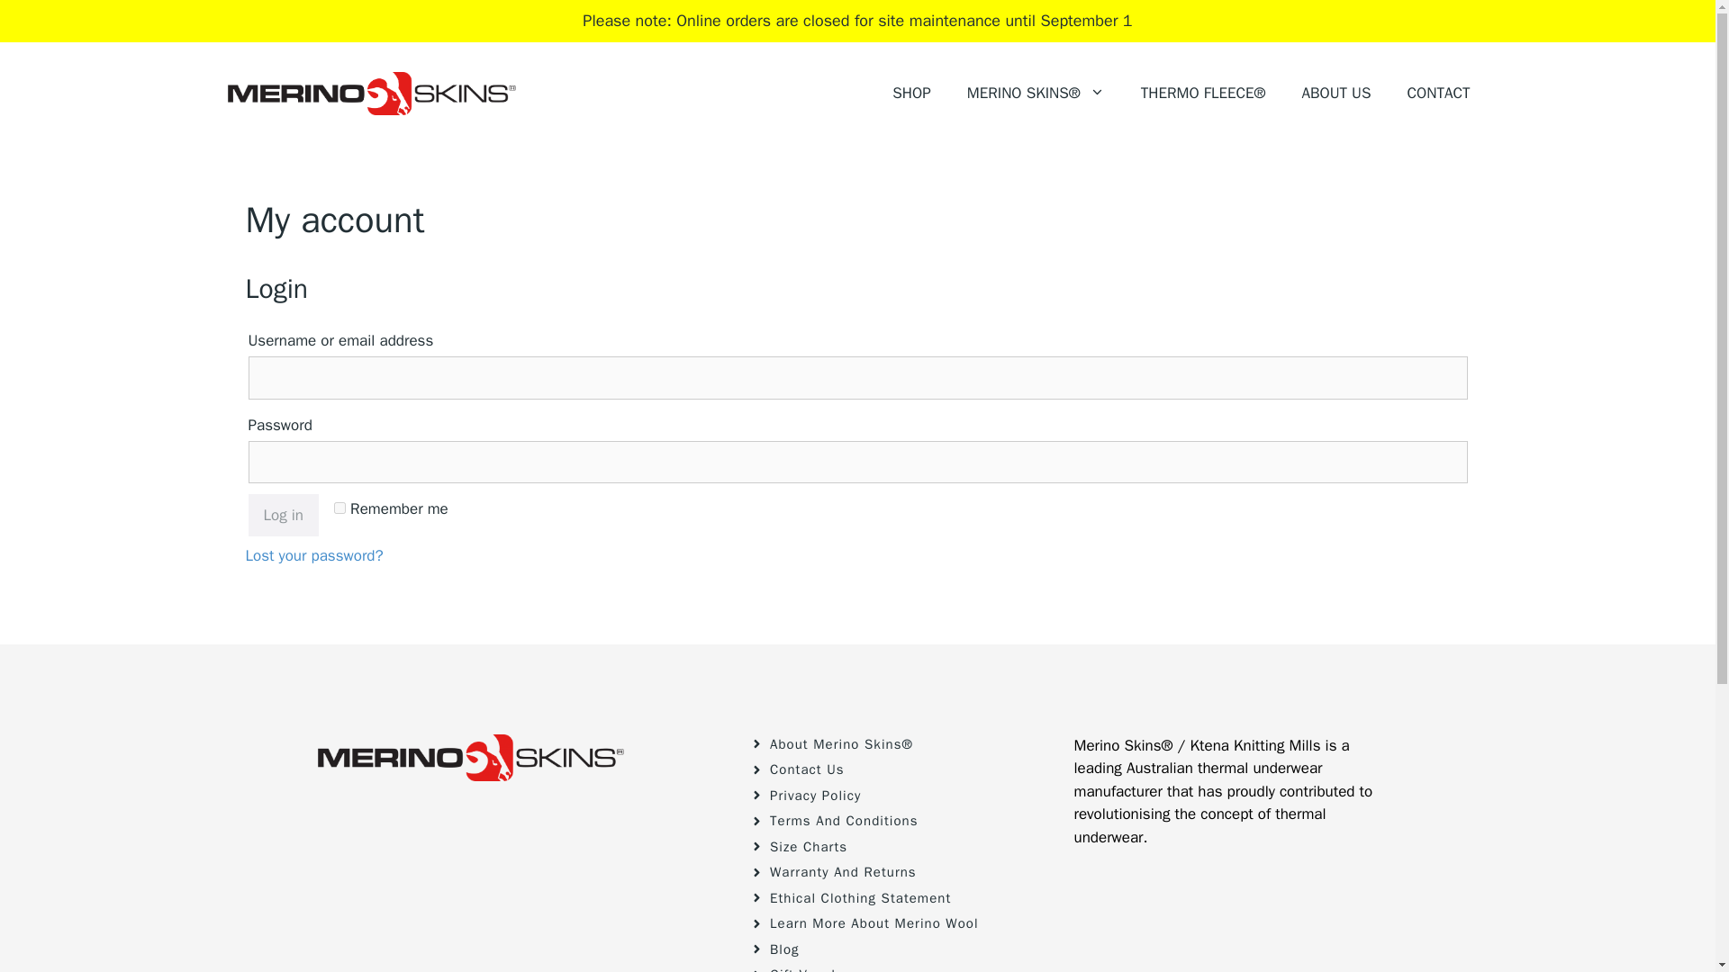  I want to click on forever, so click(339, 508).